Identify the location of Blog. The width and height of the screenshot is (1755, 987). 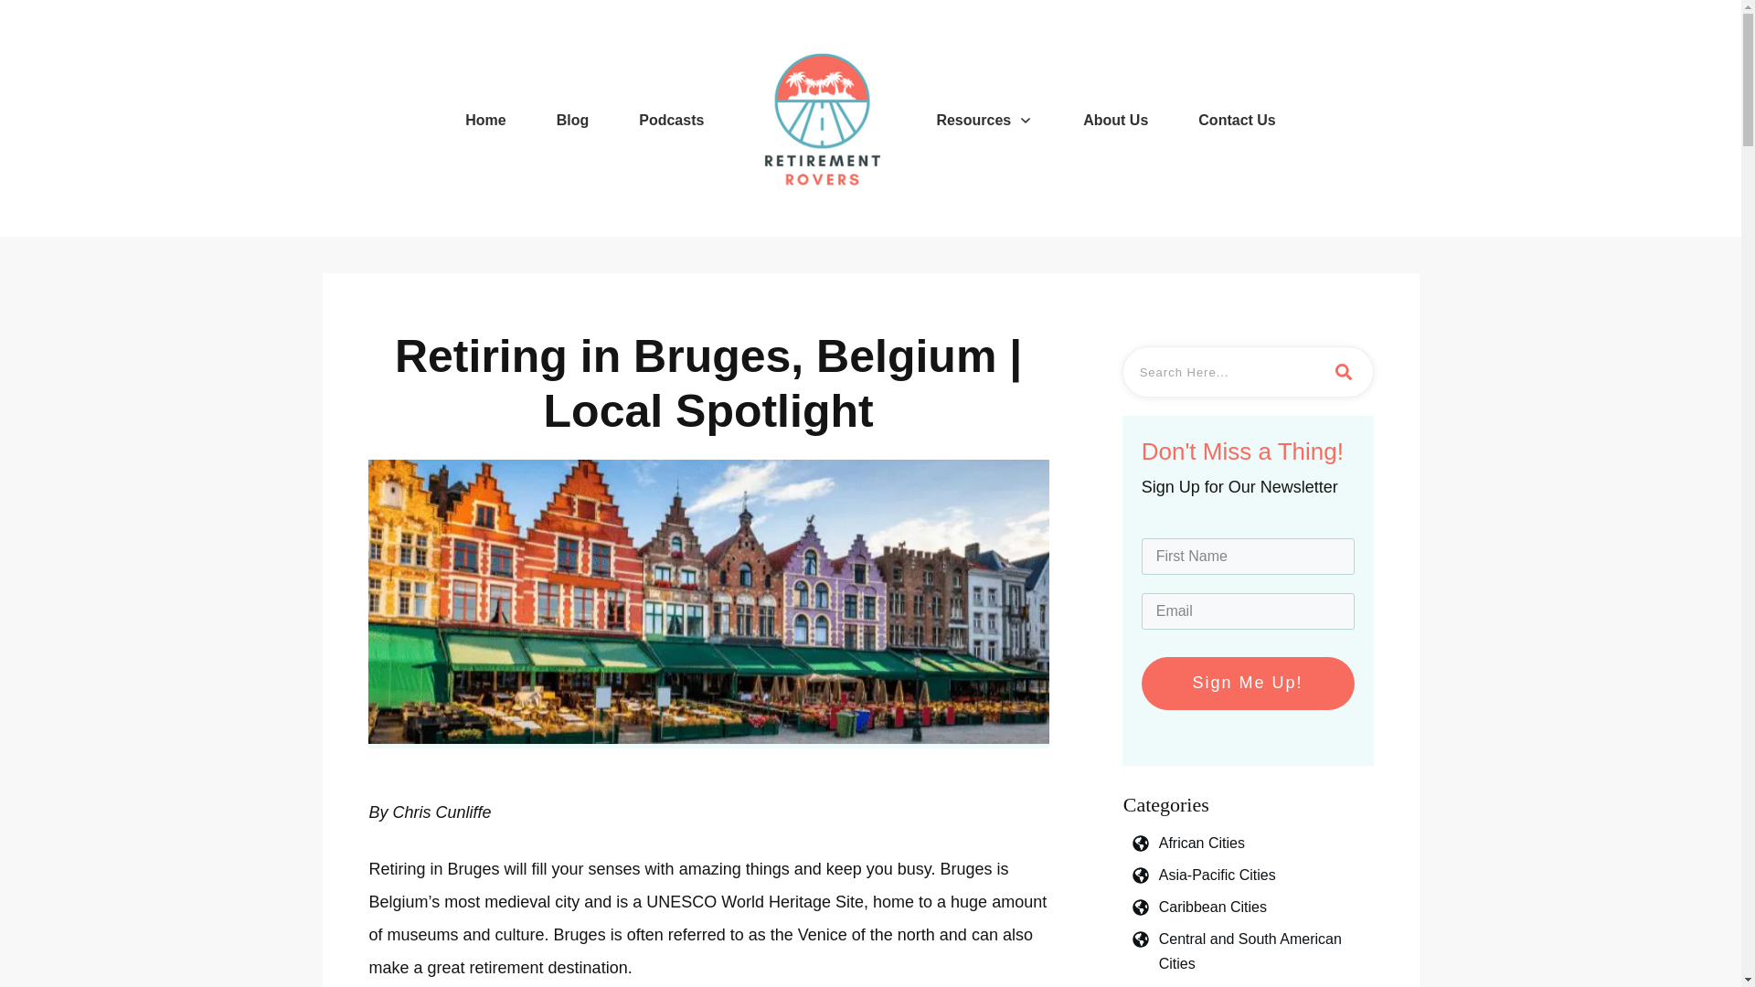
(572, 120).